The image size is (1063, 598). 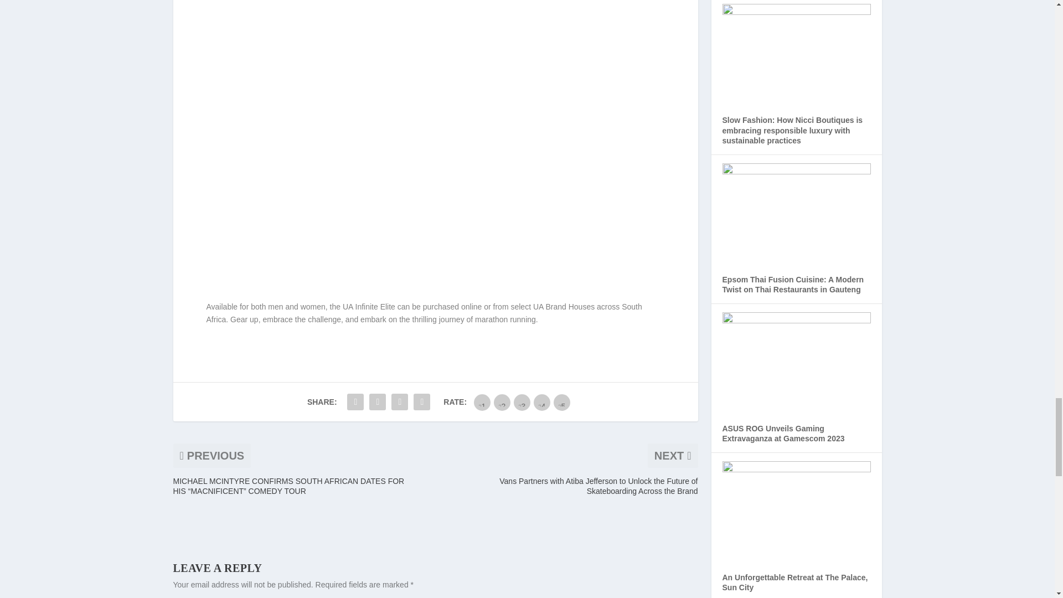 What do you see at coordinates (522, 402) in the screenshot?
I see `regular` at bounding box center [522, 402].